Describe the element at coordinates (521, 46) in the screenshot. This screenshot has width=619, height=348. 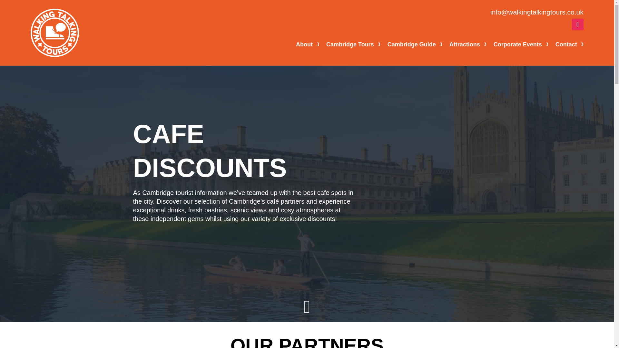
I see `Corporate Events` at that location.